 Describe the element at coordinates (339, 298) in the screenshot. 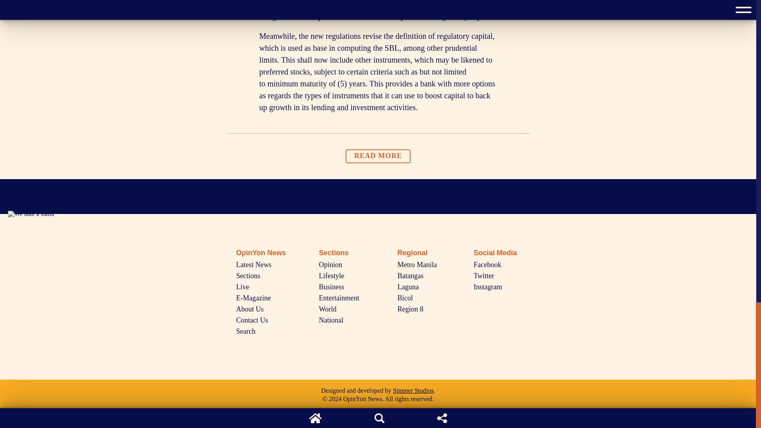

I see `Entertainment` at that location.